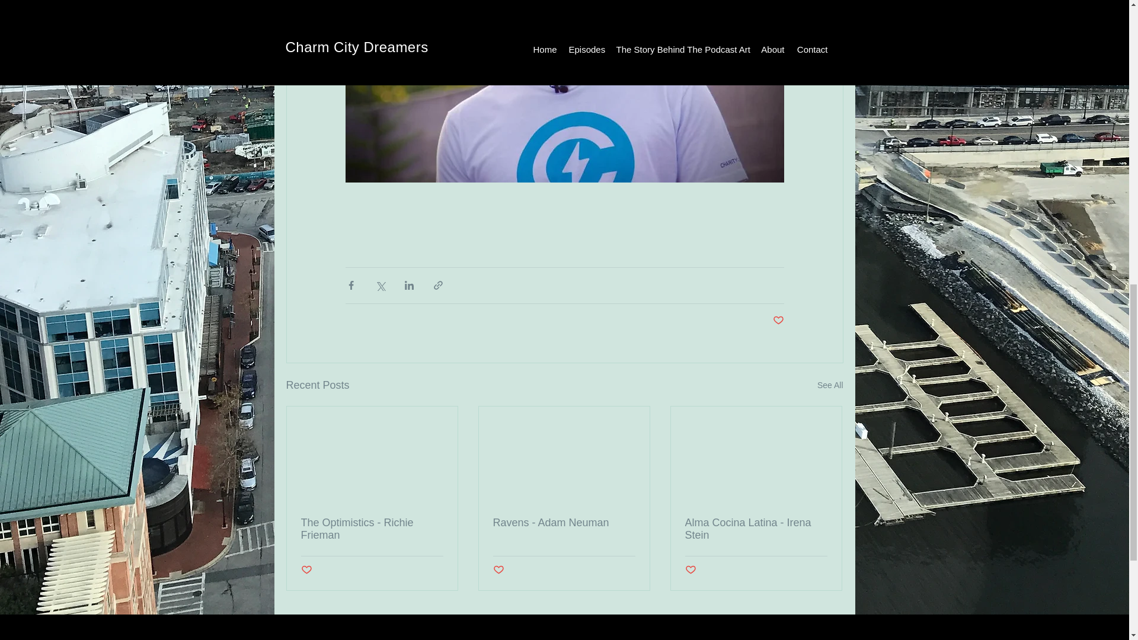  I want to click on Post not marked as liked, so click(306, 570).